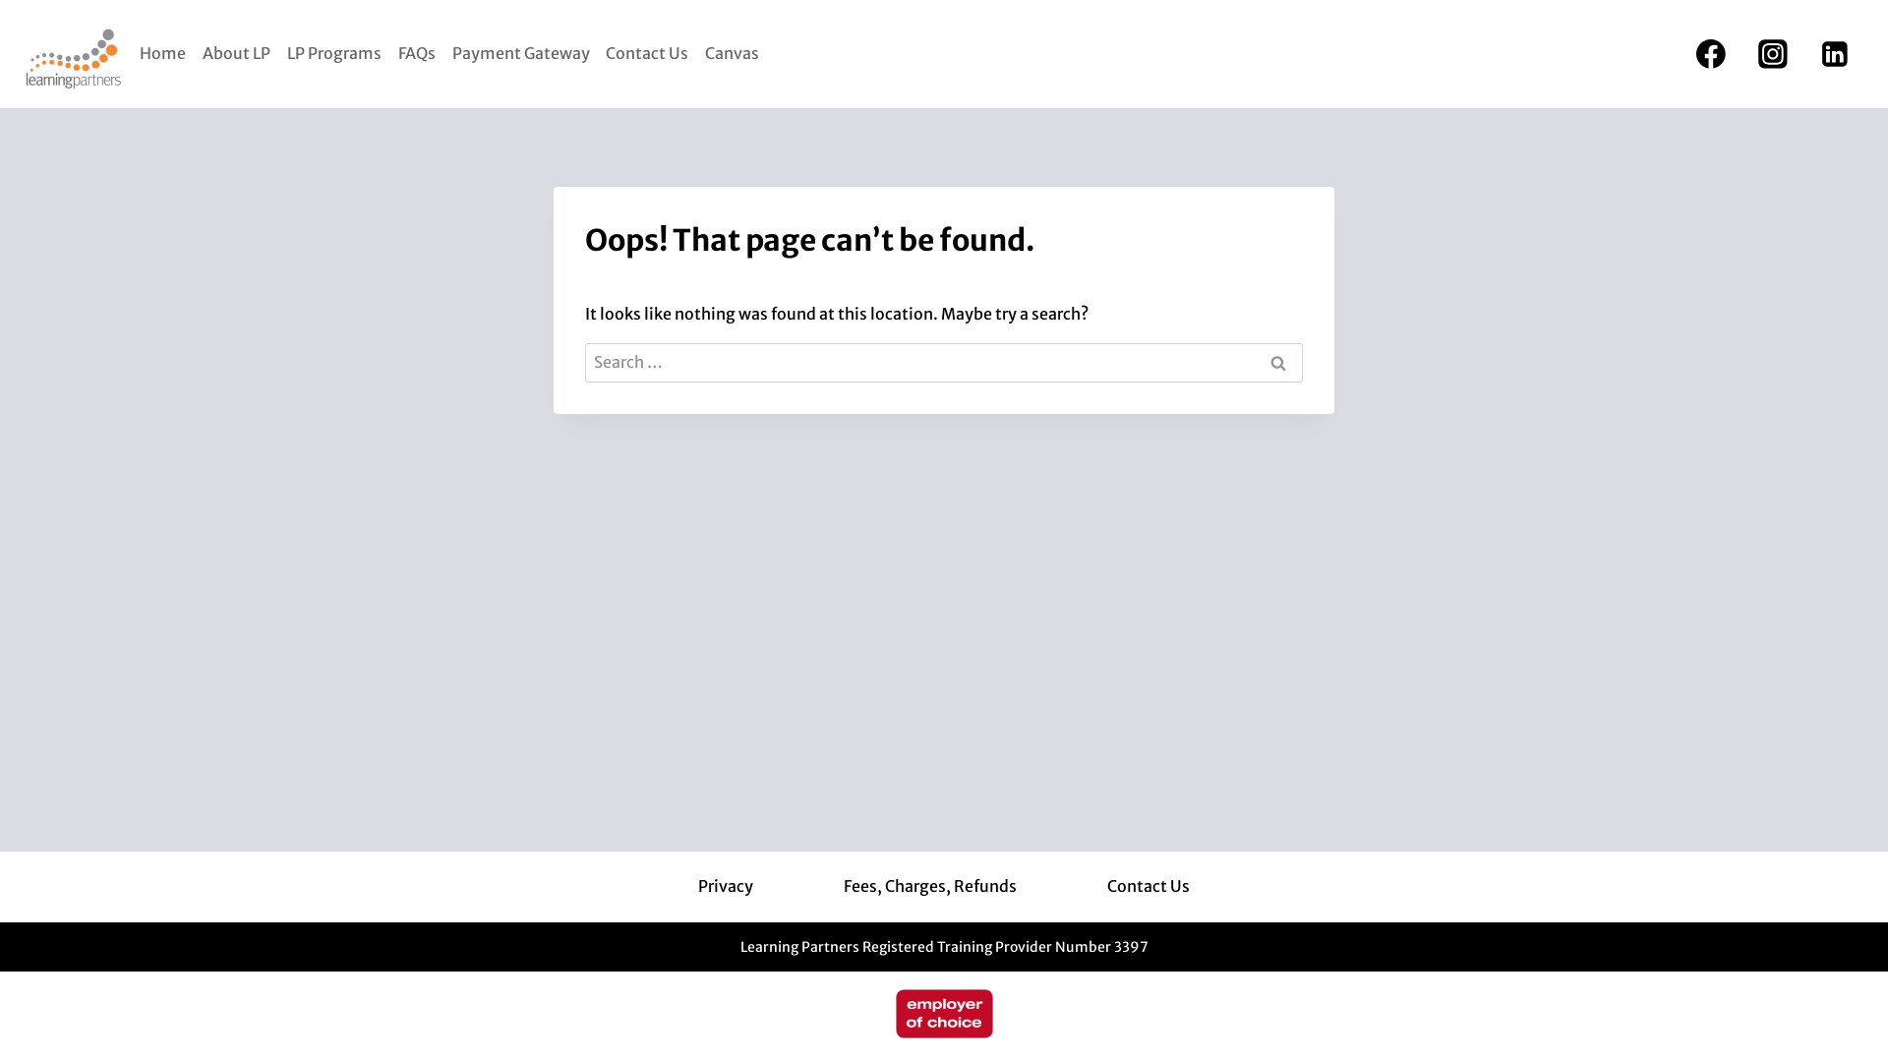 The width and height of the screenshot is (1888, 1062). What do you see at coordinates (334, 53) in the screenshot?
I see `LP Programs` at bounding box center [334, 53].